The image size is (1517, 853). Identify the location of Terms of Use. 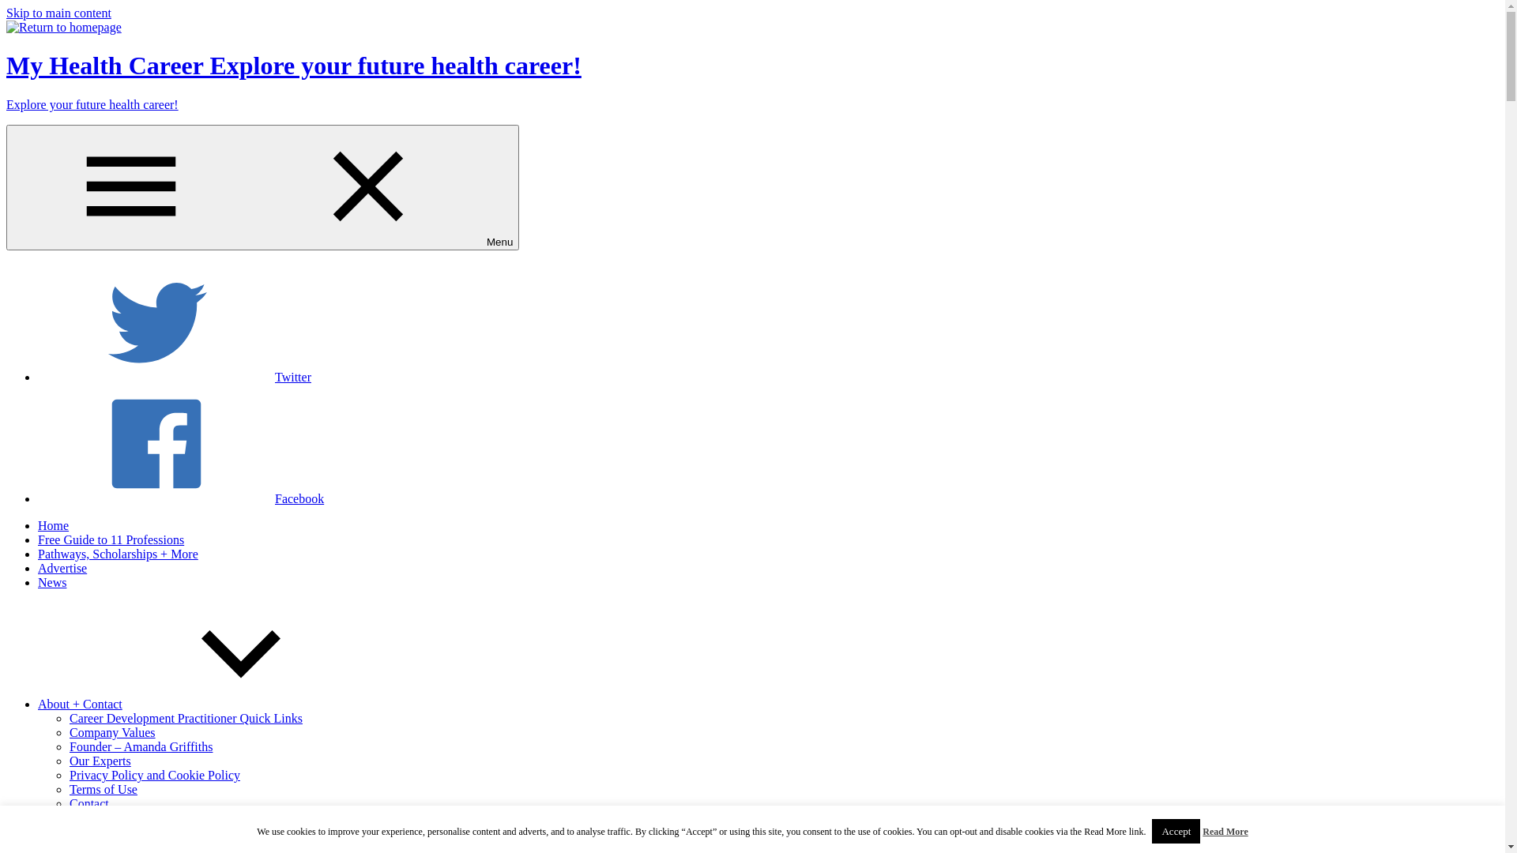
(104, 790).